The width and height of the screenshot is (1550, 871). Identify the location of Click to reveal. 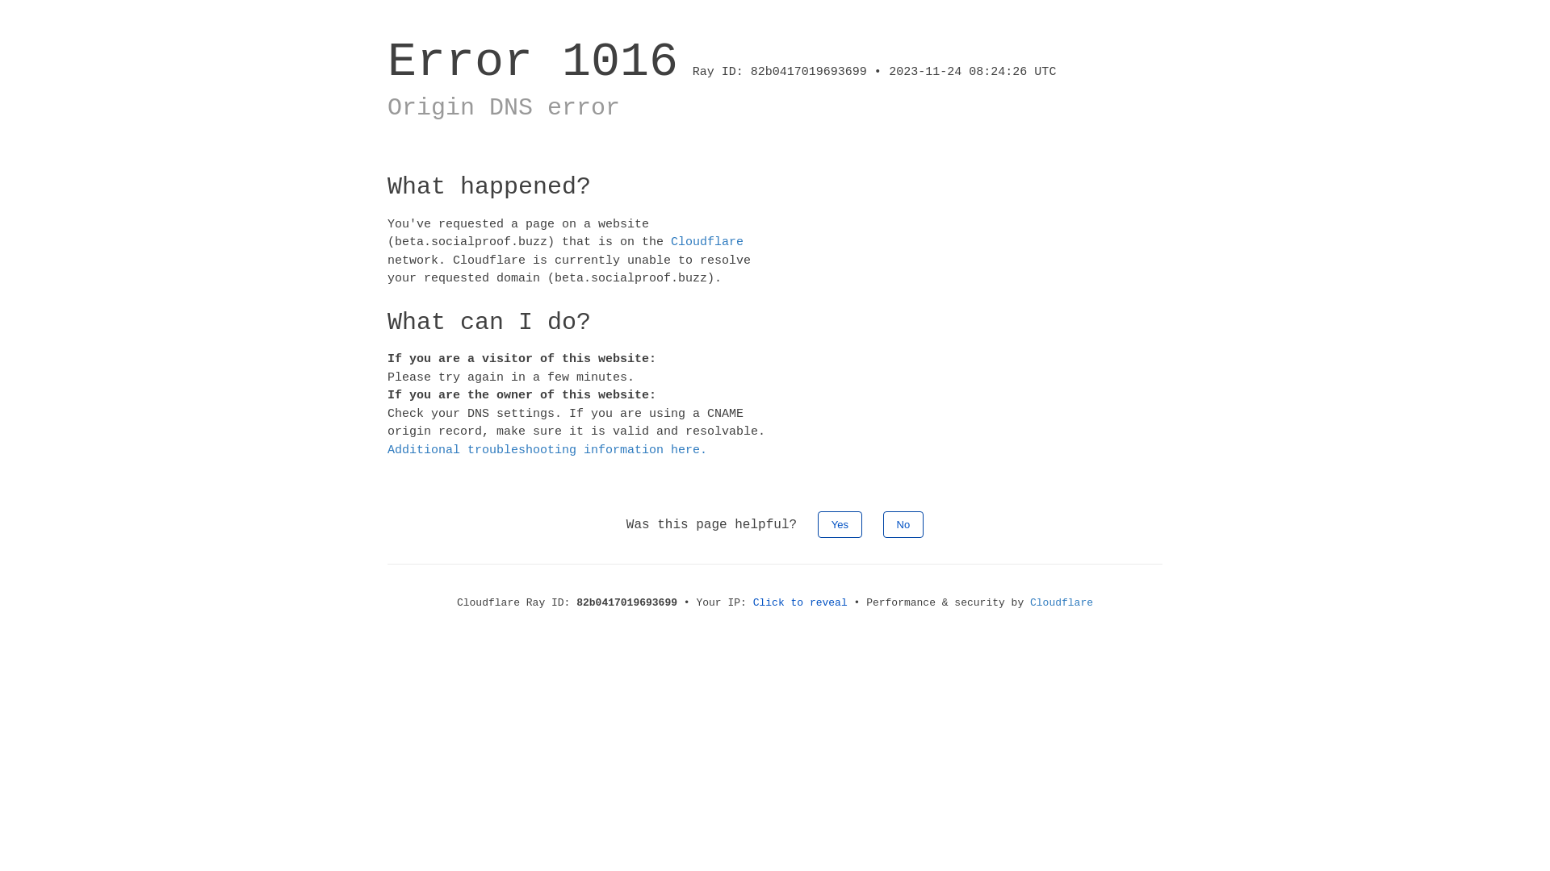
(801, 603).